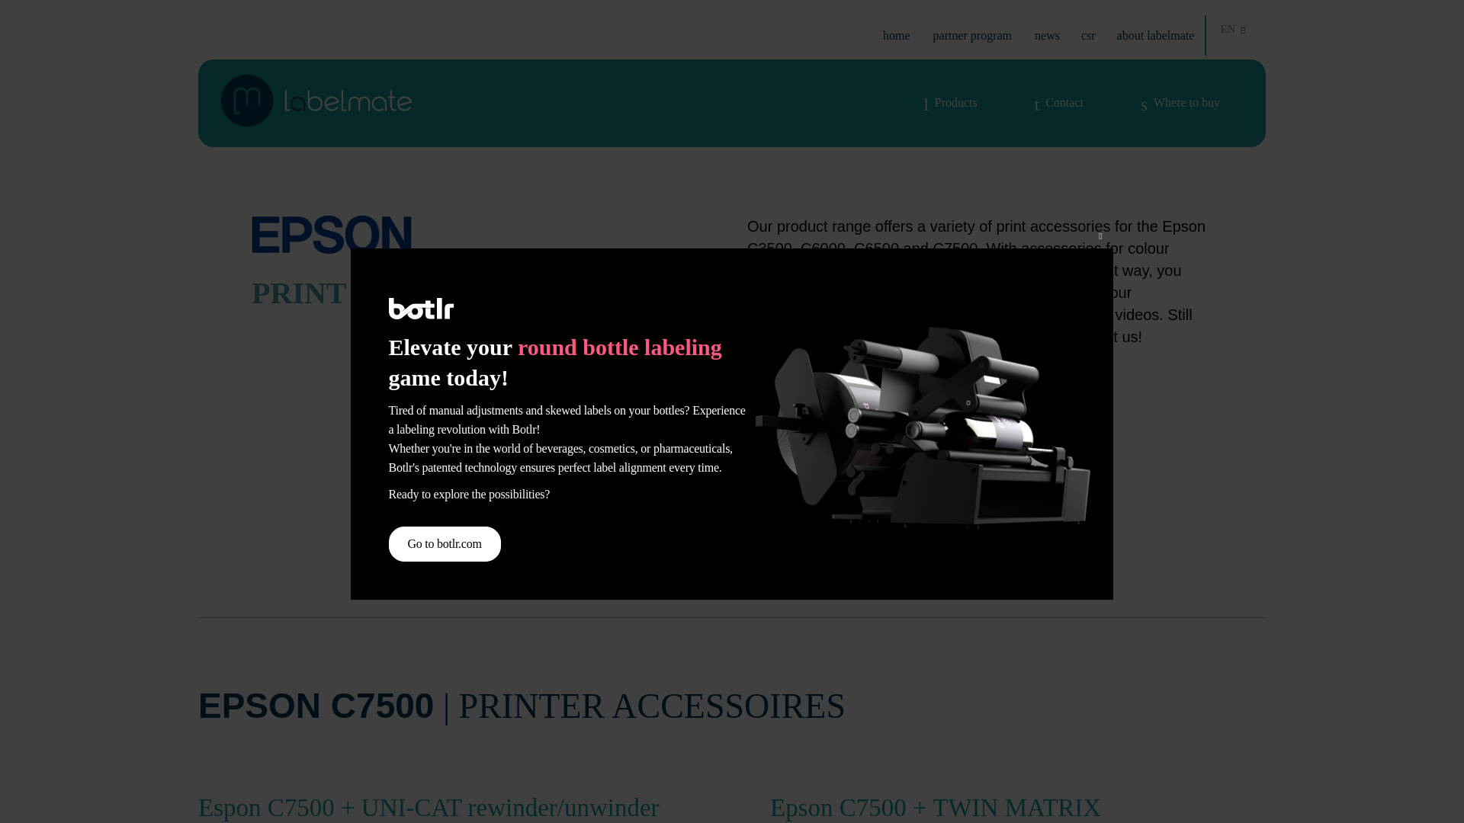  Describe the element at coordinates (1088, 35) in the screenshot. I see `Go to CSR` at that location.